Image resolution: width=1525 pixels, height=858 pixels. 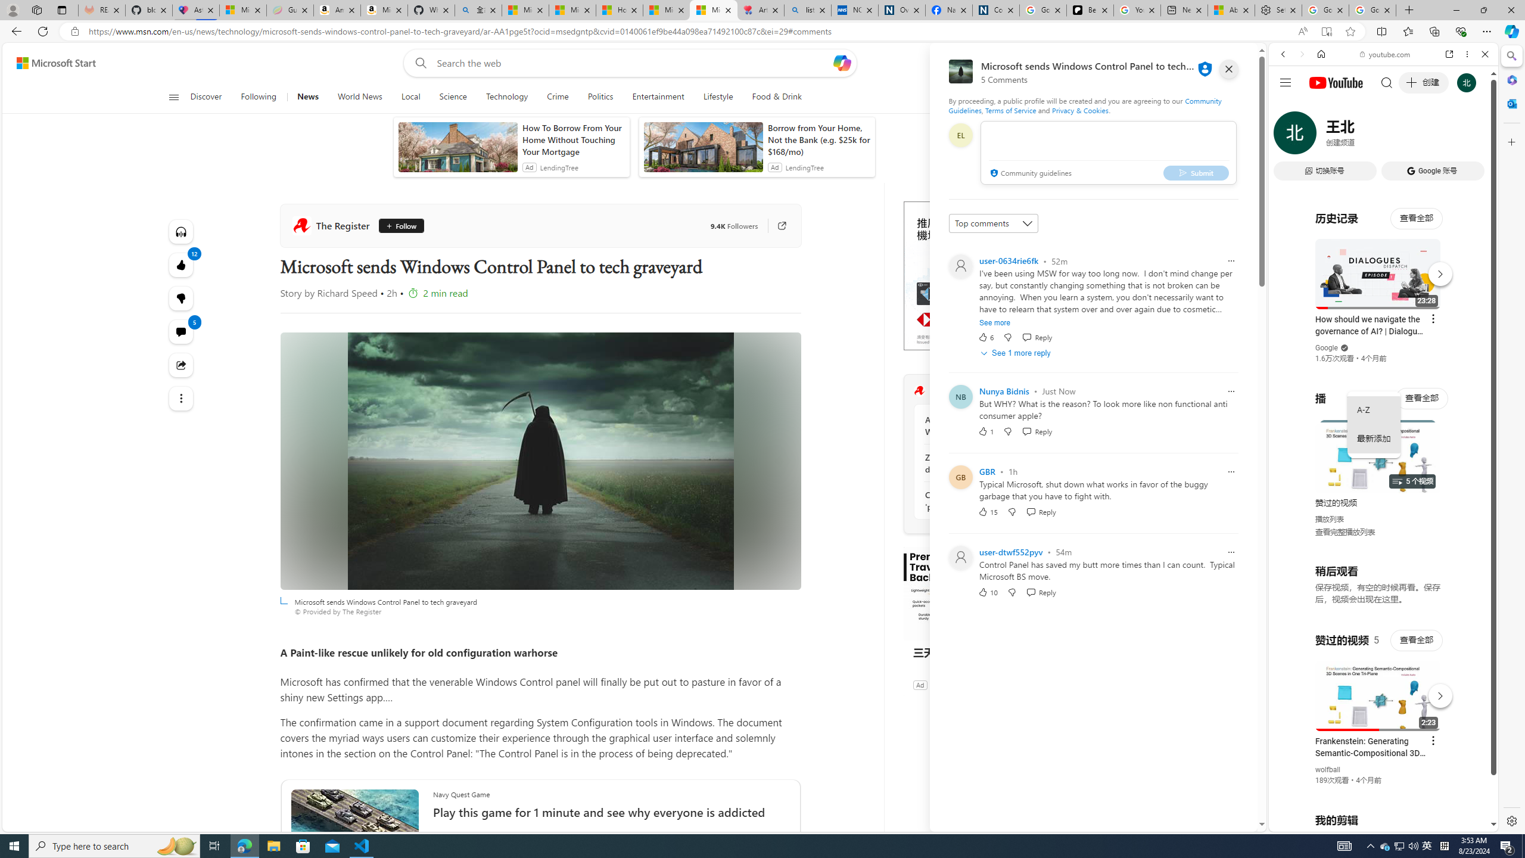 I want to click on Open navigation menu, so click(x=173, y=97).